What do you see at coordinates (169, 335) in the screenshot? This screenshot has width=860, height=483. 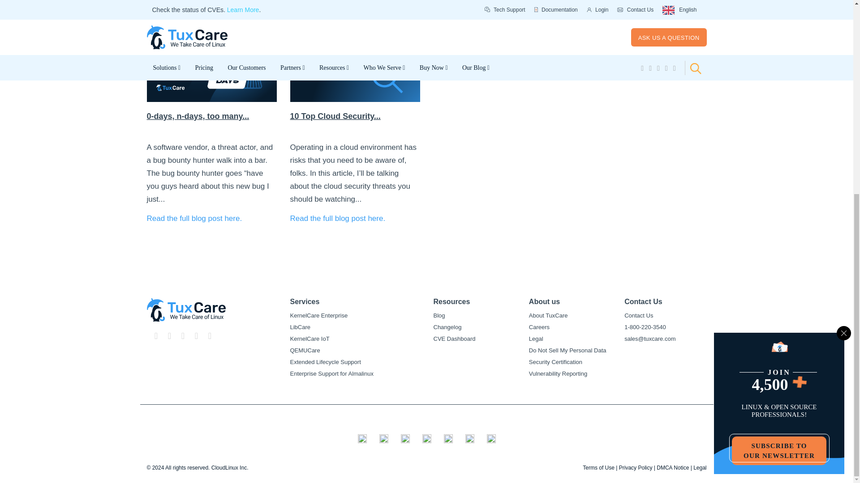 I see `Youtube` at bounding box center [169, 335].